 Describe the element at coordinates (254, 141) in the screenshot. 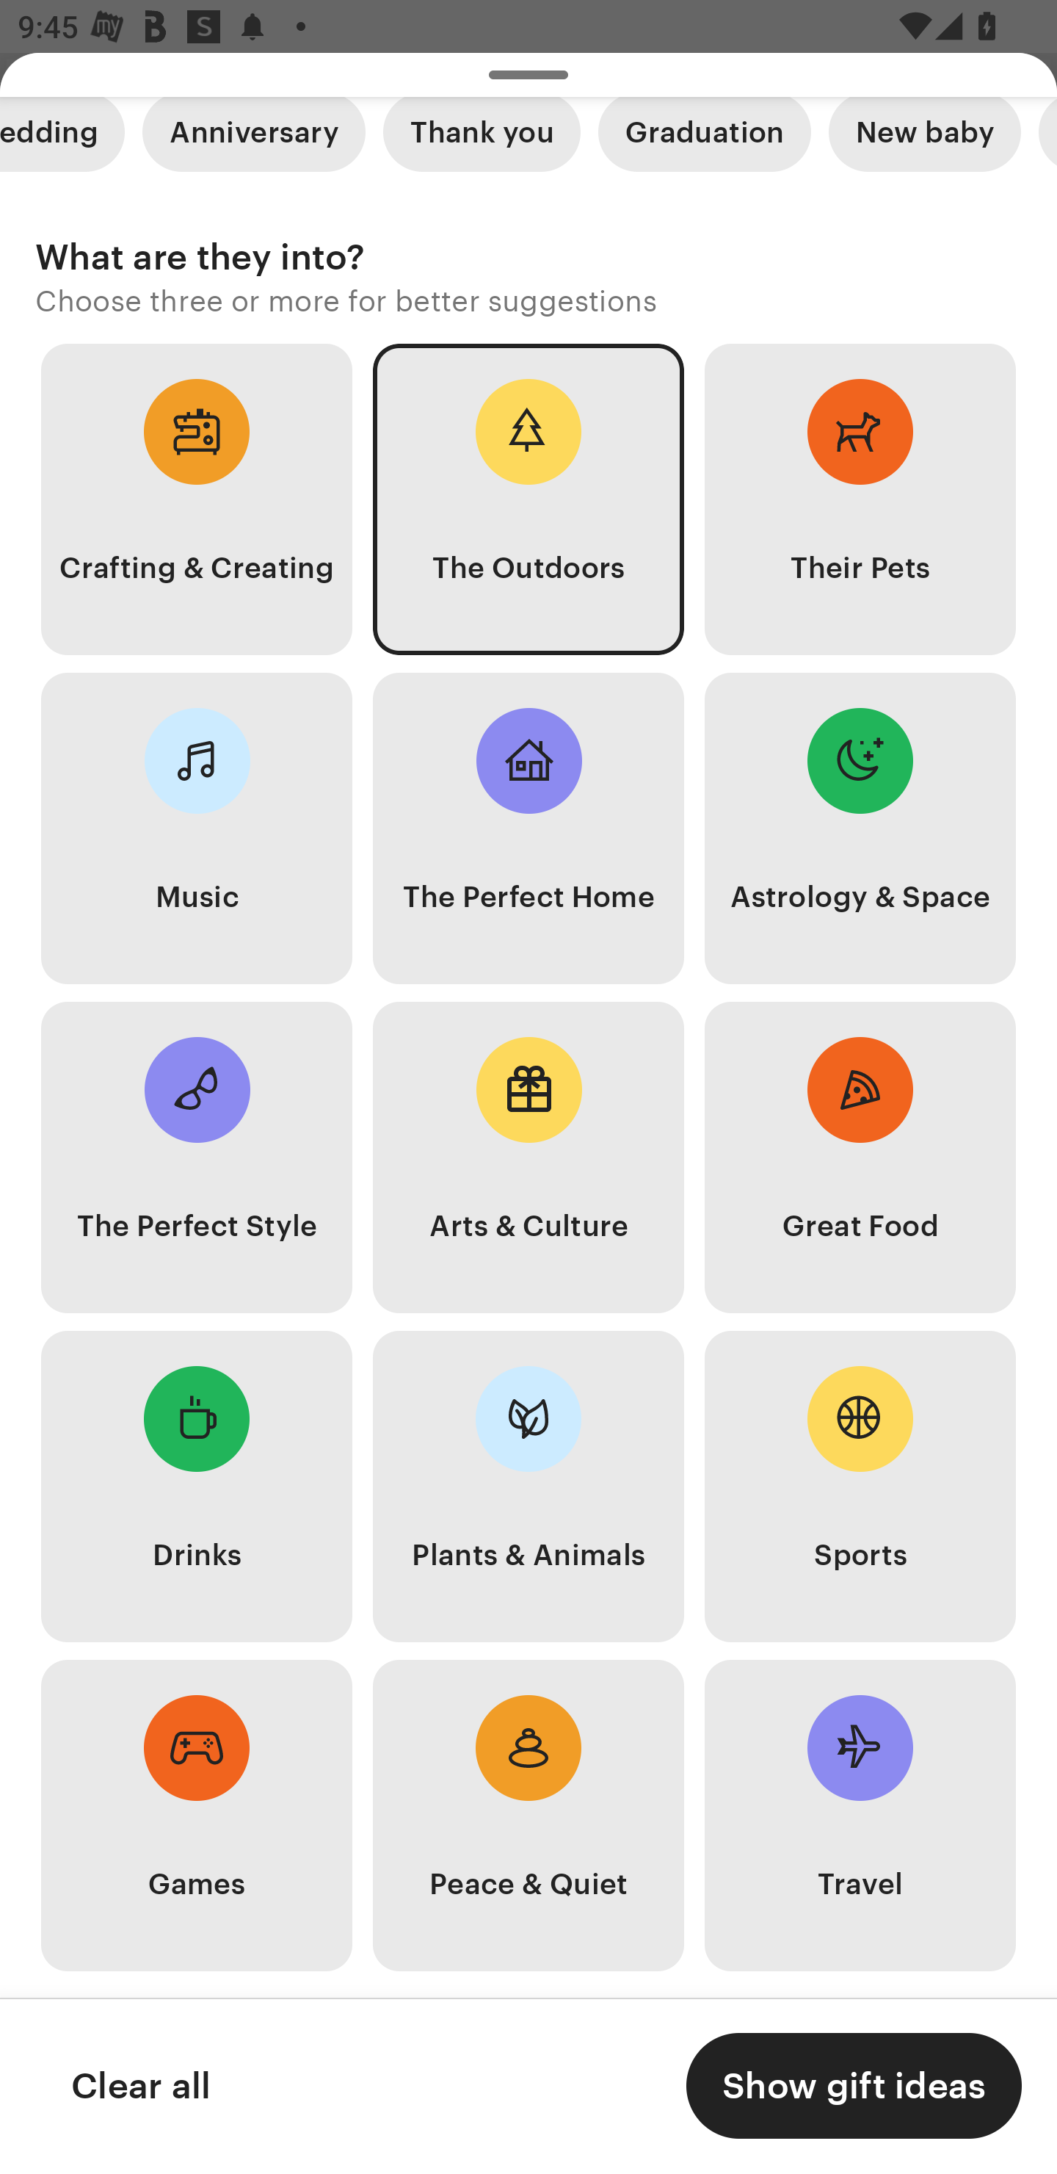

I see `Anniversary` at that location.